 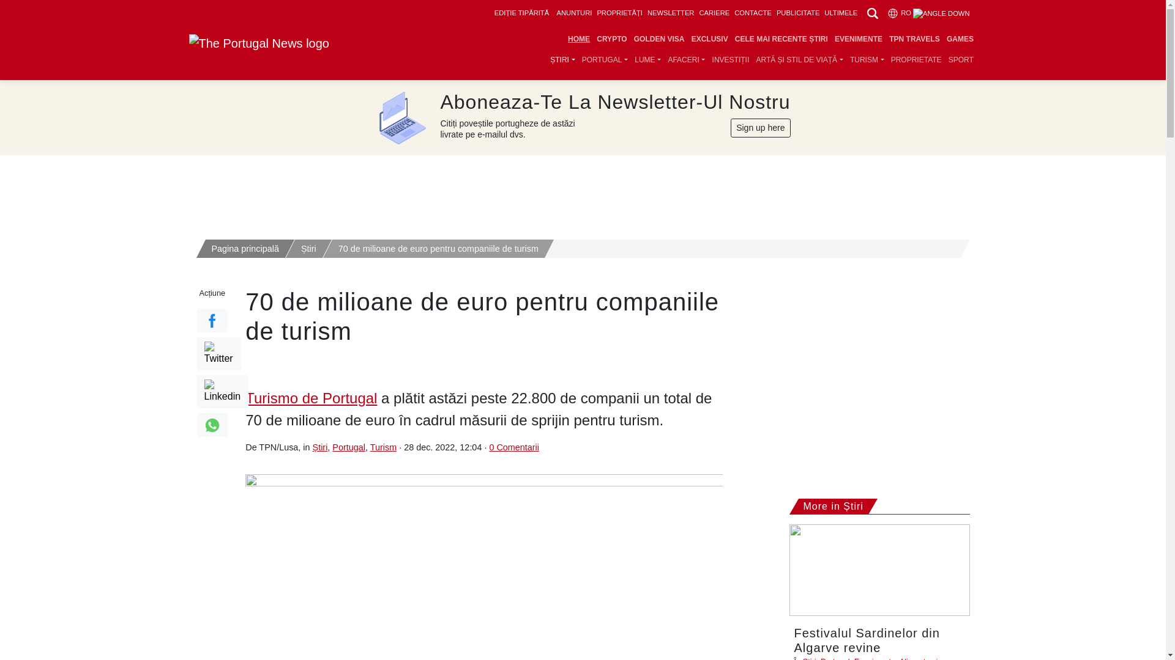 What do you see at coordinates (798, 13) in the screenshot?
I see `PUBLICITATE` at bounding box center [798, 13].